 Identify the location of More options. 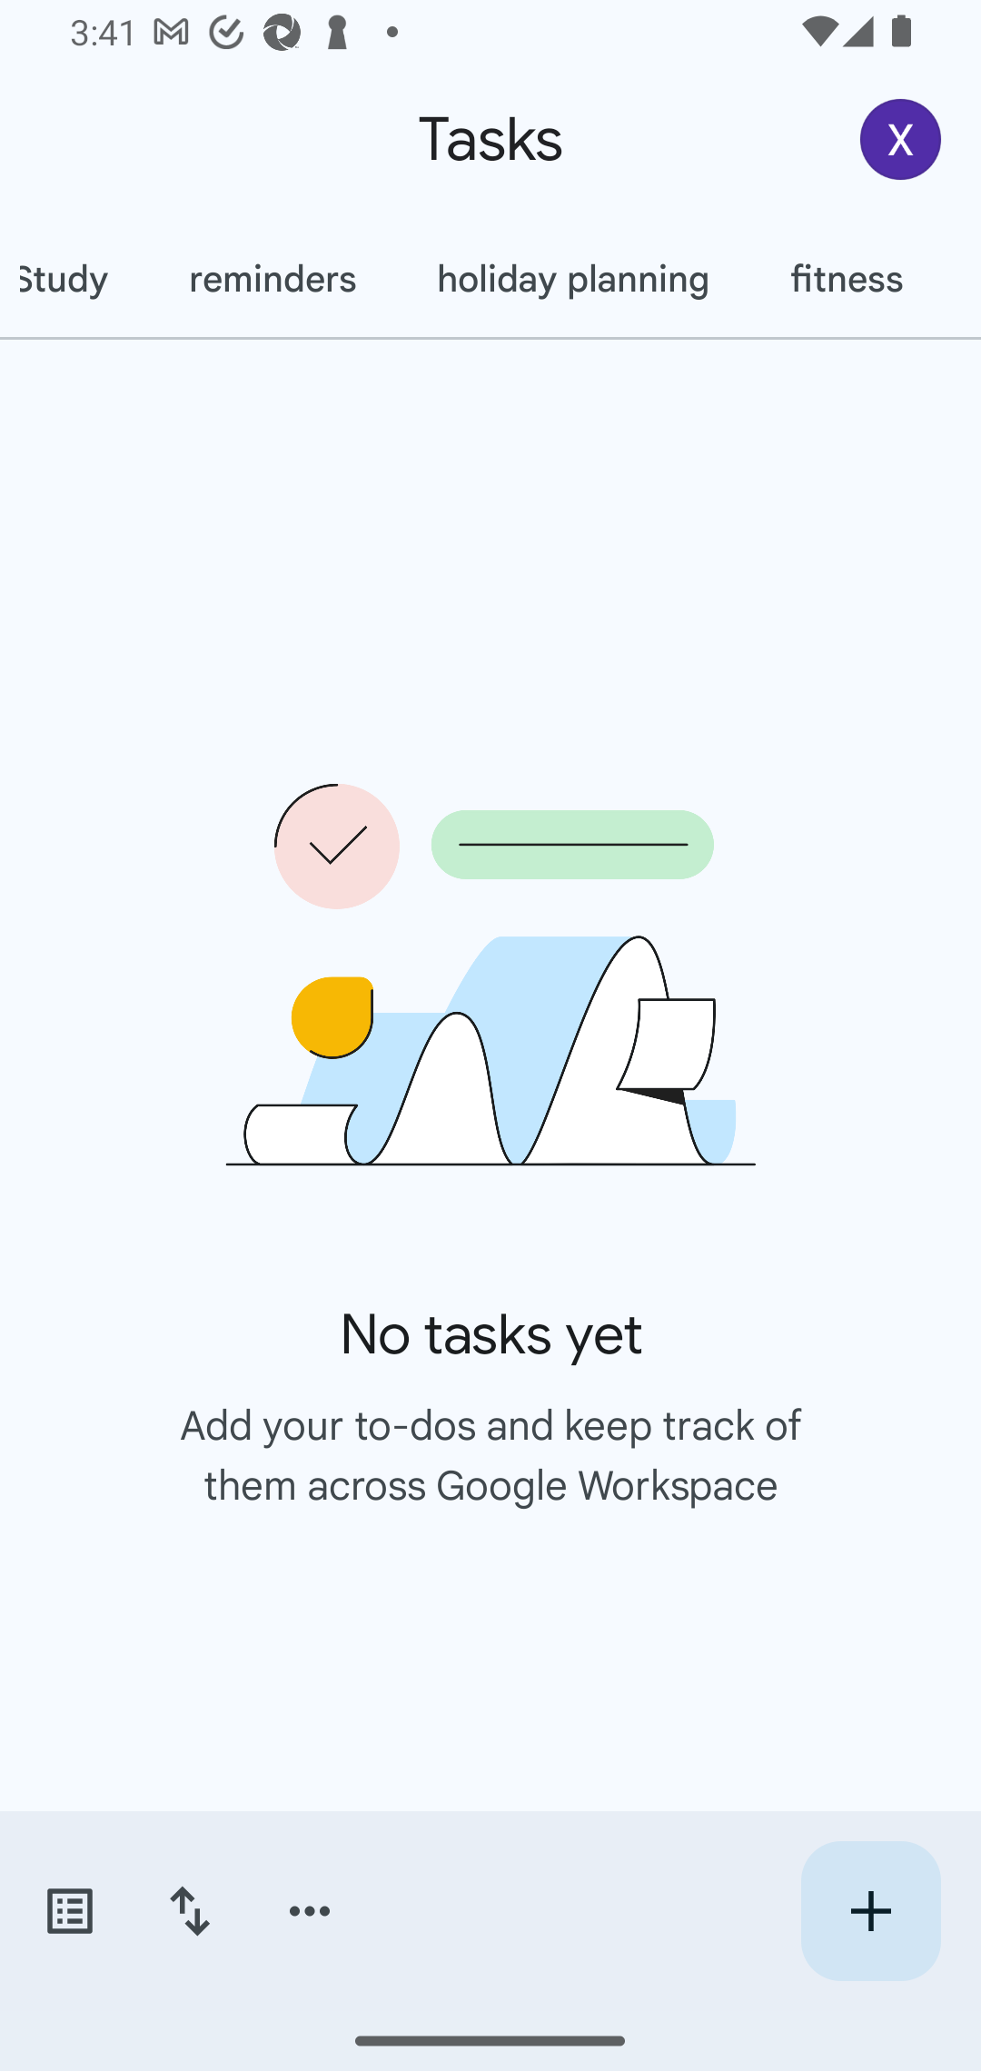
(310, 1911).